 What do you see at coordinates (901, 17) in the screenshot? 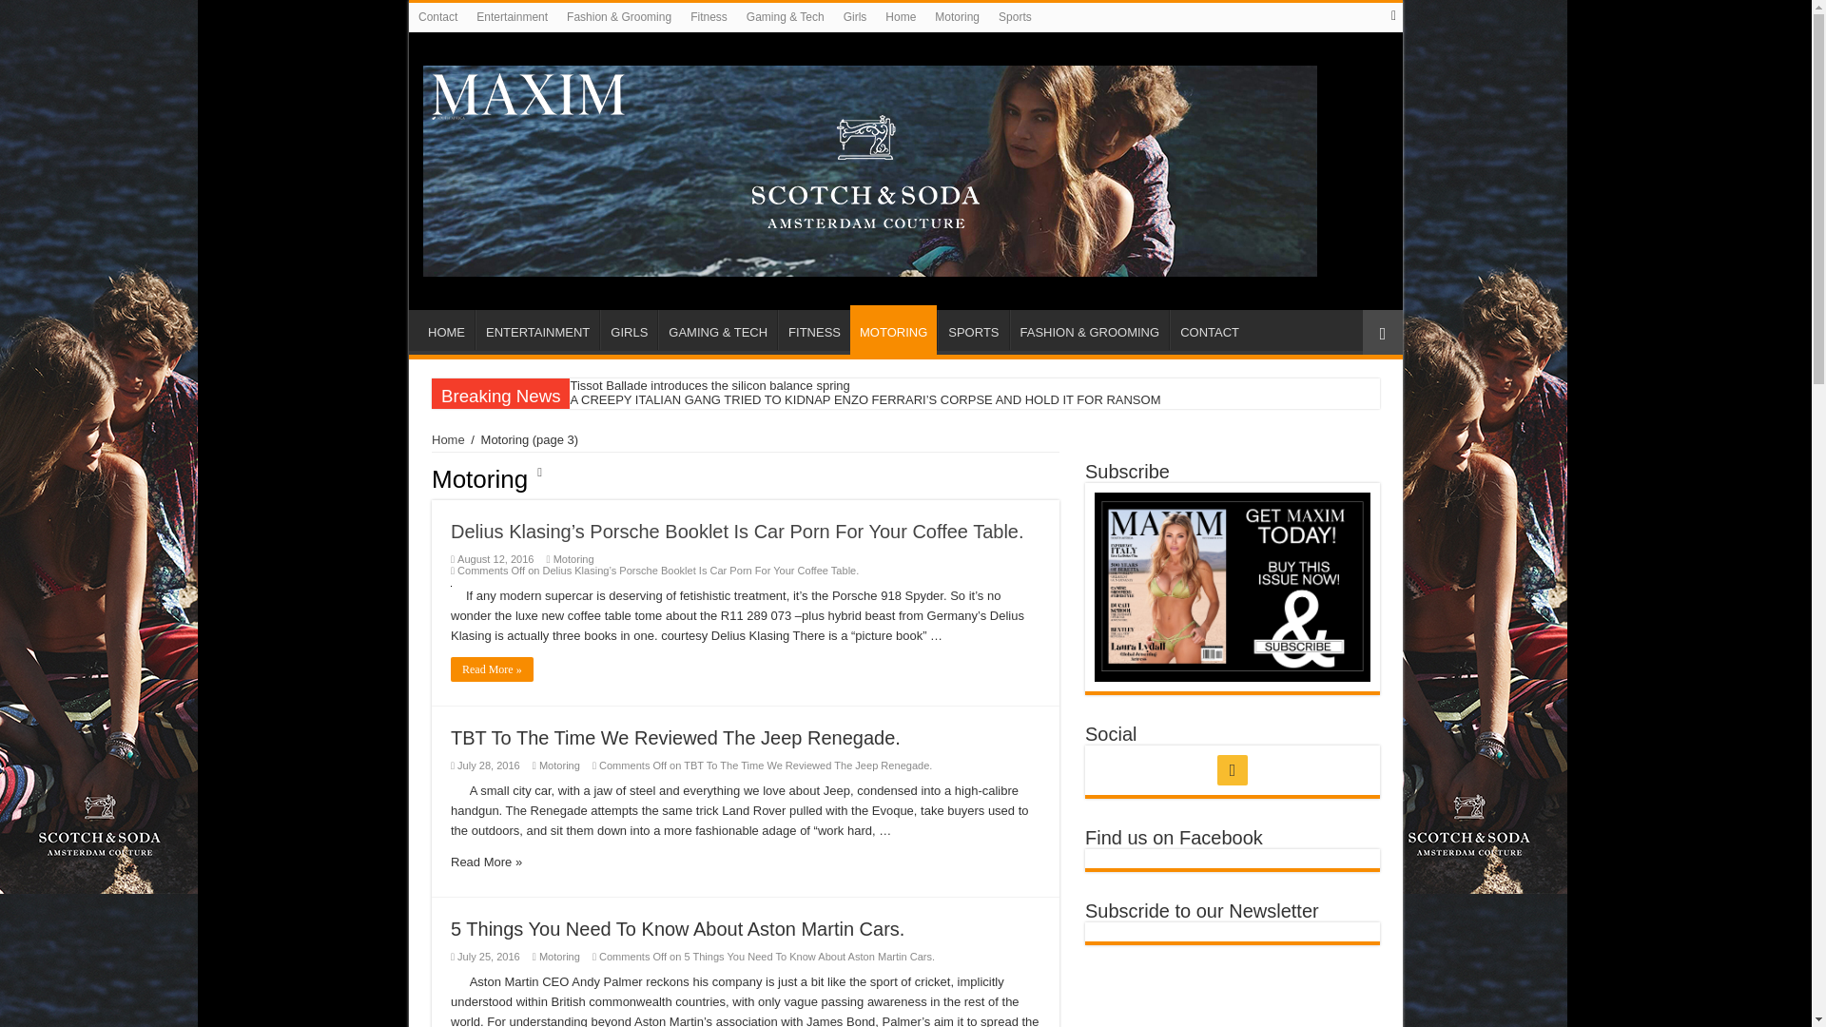
I see `Home` at bounding box center [901, 17].